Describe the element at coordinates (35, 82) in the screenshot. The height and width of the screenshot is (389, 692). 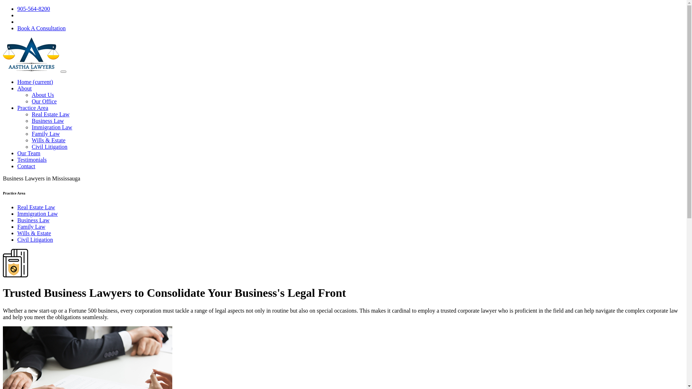
I see `Home (current)` at that location.